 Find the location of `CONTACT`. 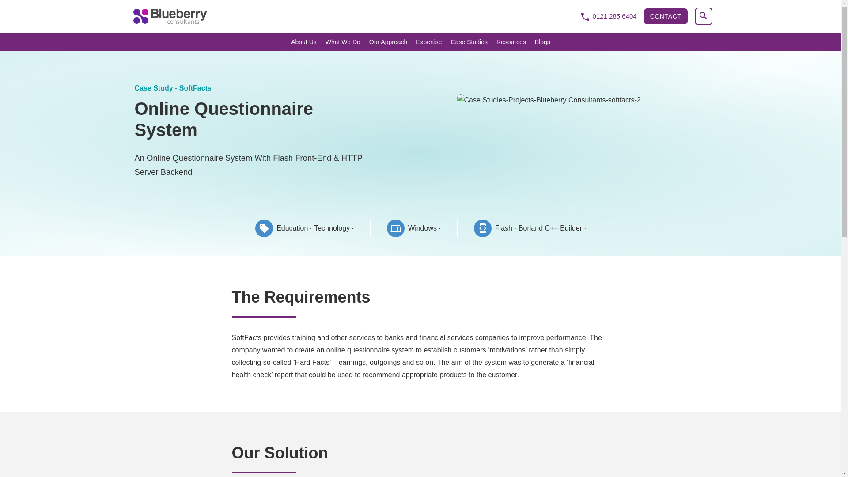

CONTACT is located at coordinates (666, 16).